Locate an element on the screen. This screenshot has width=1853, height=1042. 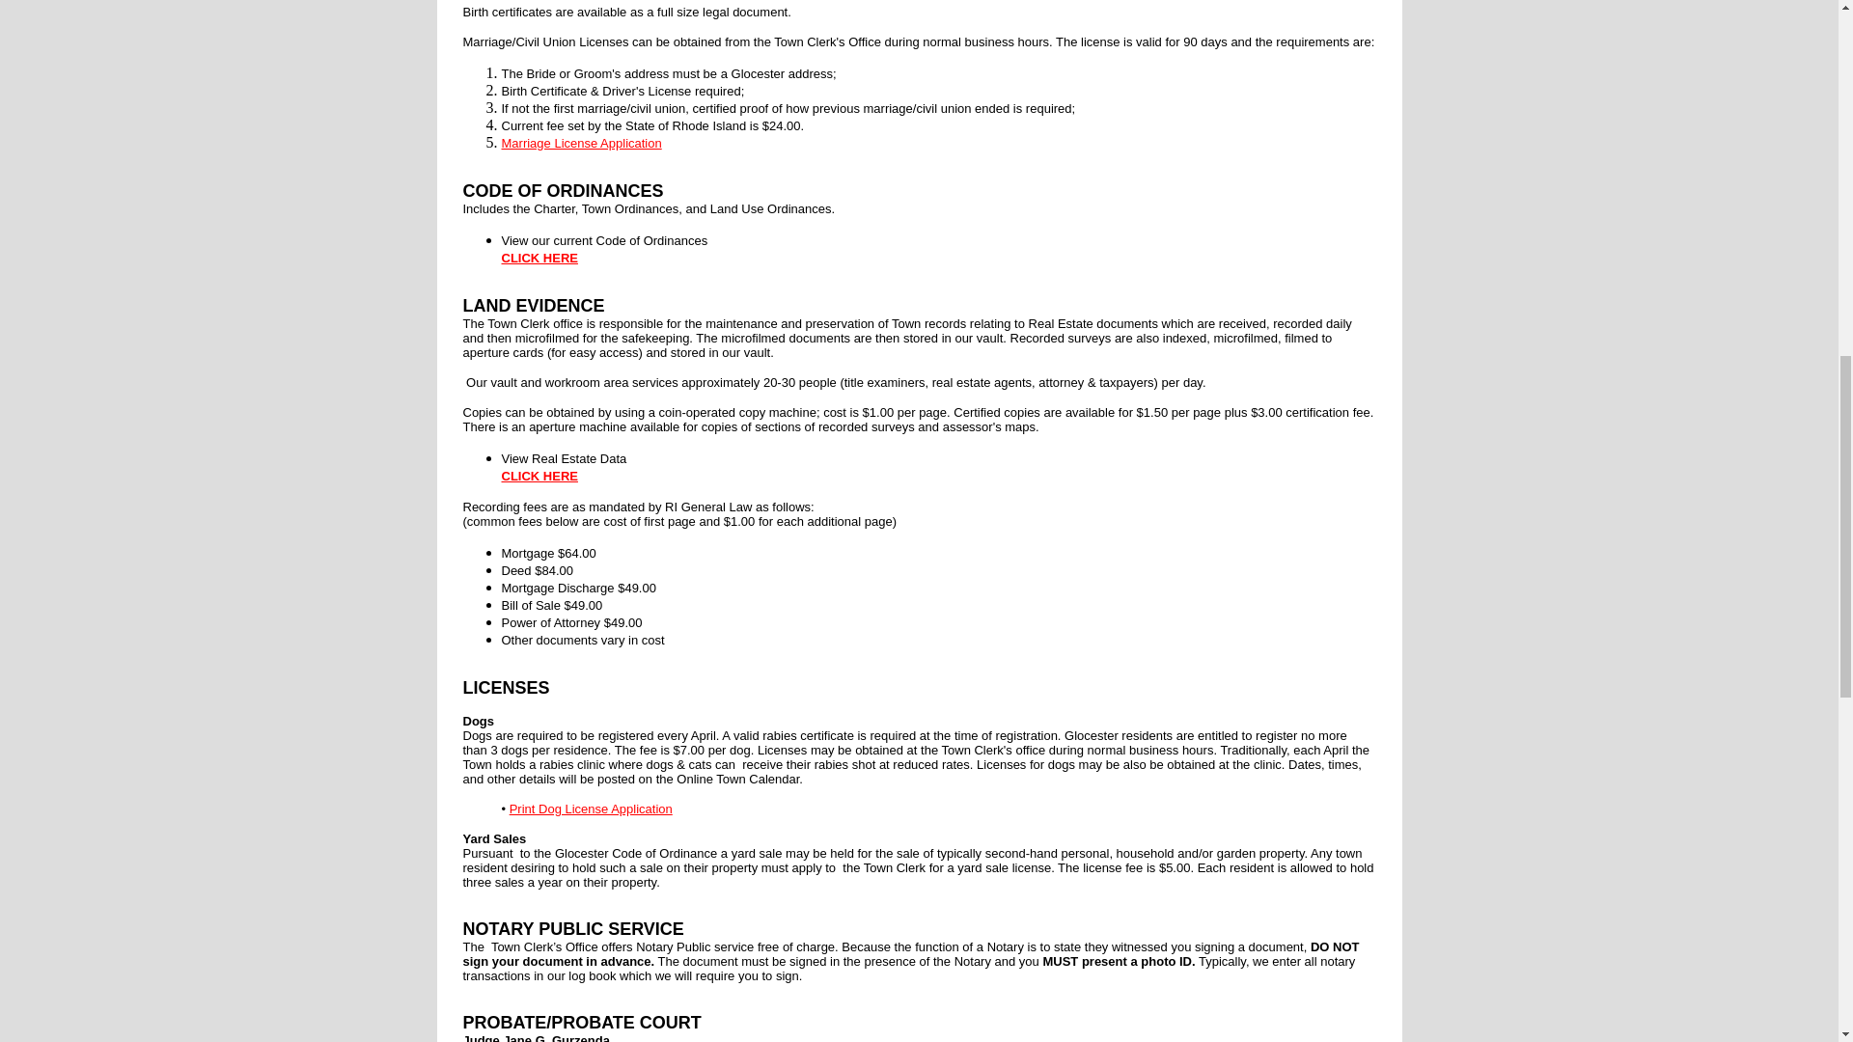
CLICK HERE is located at coordinates (540, 257).